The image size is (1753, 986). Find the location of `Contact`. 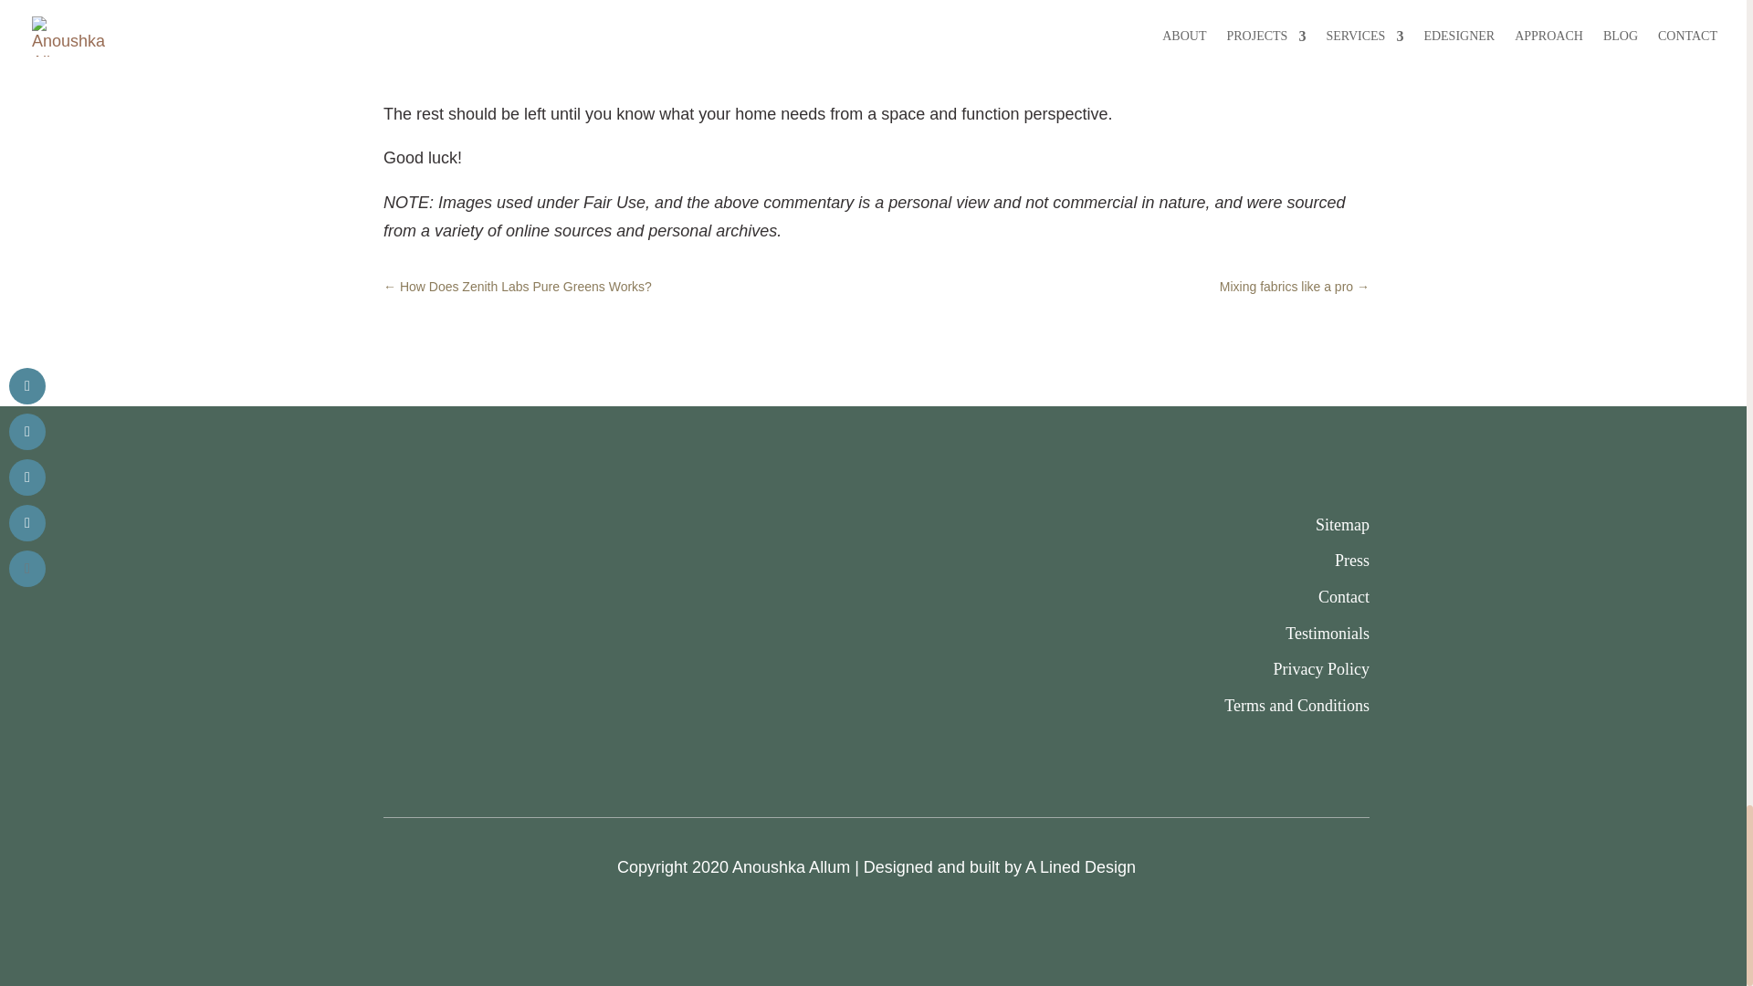

Contact is located at coordinates (1343, 597).